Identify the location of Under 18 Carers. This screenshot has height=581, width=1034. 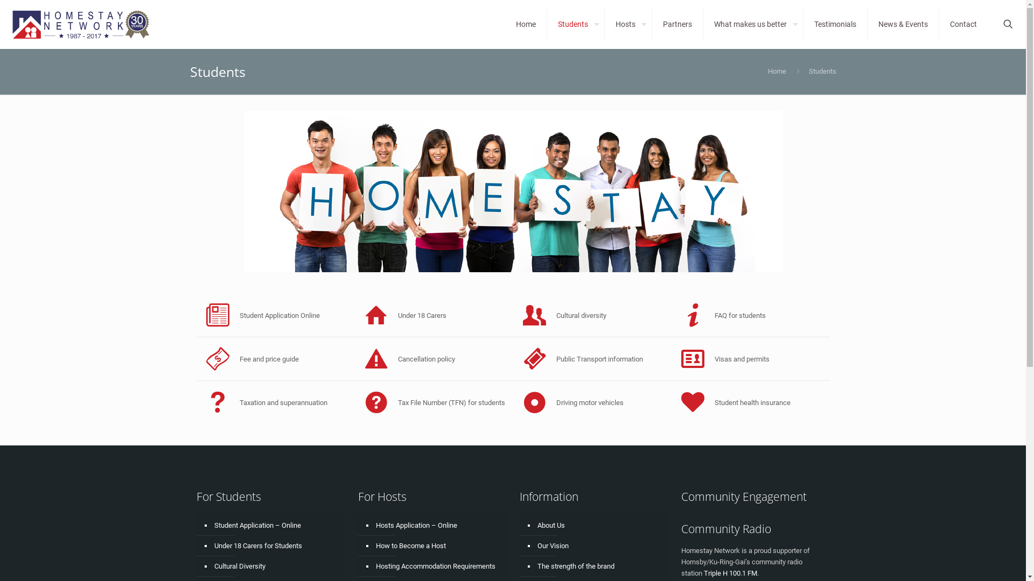
(434, 315).